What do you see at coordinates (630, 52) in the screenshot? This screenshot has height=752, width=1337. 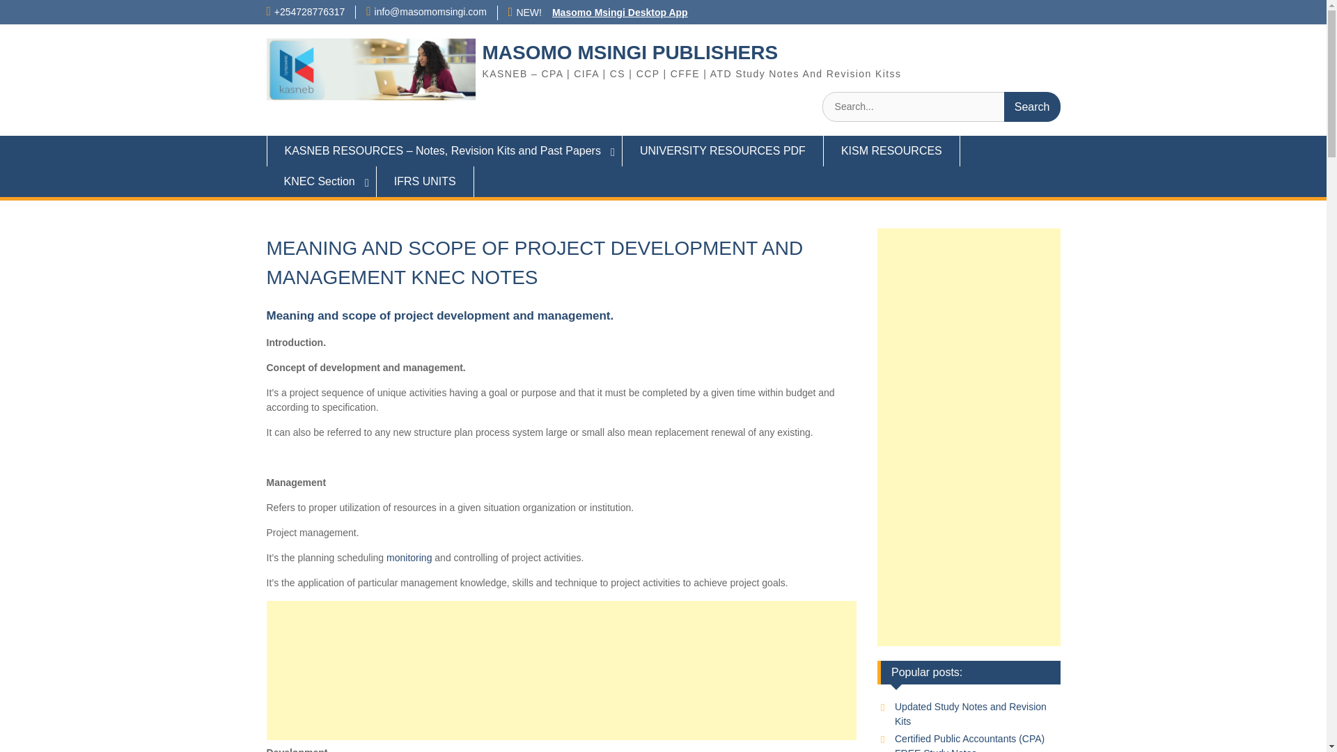 I see `MASOMO MSINGI PUBLISHERS` at bounding box center [630, 52].